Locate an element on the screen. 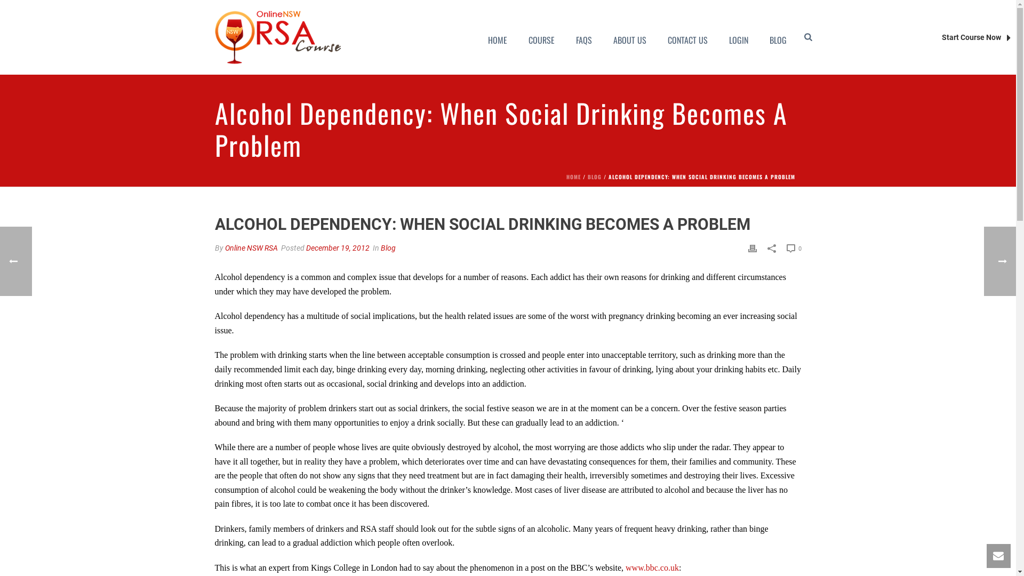 Image resolution: width=1024 pixels, height=576 pixels. COURSE is located at coordinates (542, 37).